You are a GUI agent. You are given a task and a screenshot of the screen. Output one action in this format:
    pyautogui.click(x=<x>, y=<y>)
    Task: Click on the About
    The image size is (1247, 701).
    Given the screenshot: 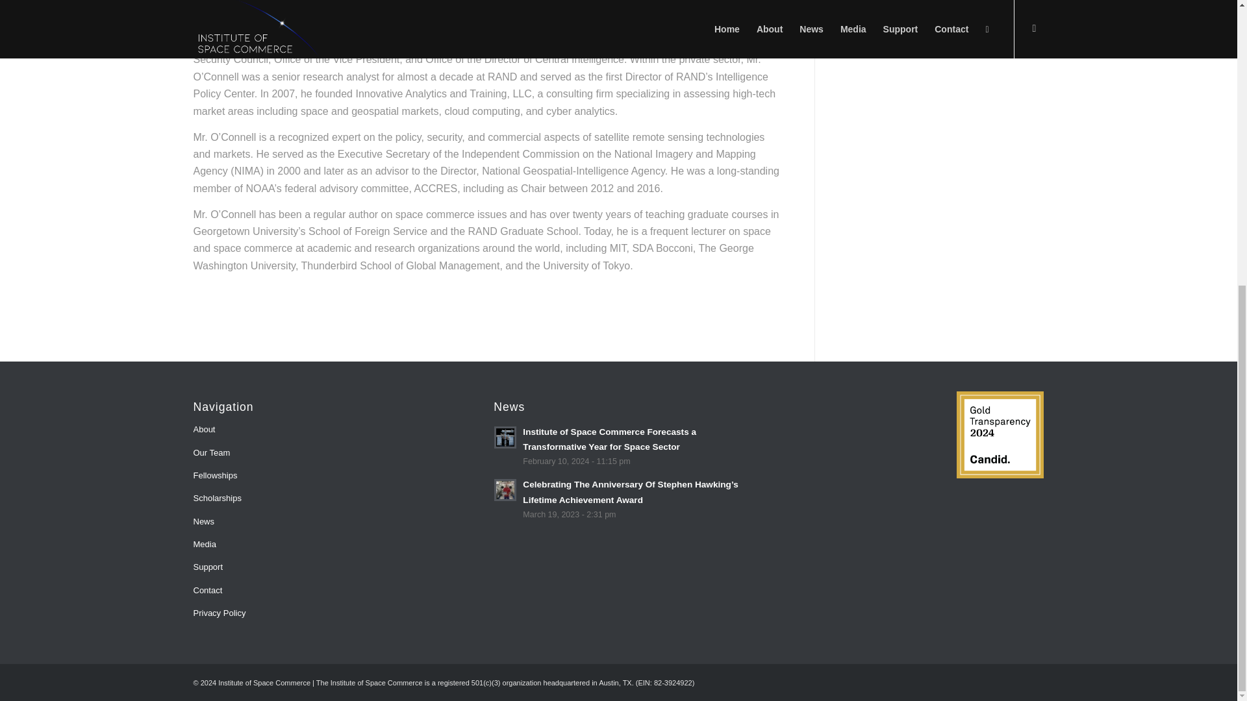 What is the action you would take?
    pyautogui.click(x=318, y=430)
    